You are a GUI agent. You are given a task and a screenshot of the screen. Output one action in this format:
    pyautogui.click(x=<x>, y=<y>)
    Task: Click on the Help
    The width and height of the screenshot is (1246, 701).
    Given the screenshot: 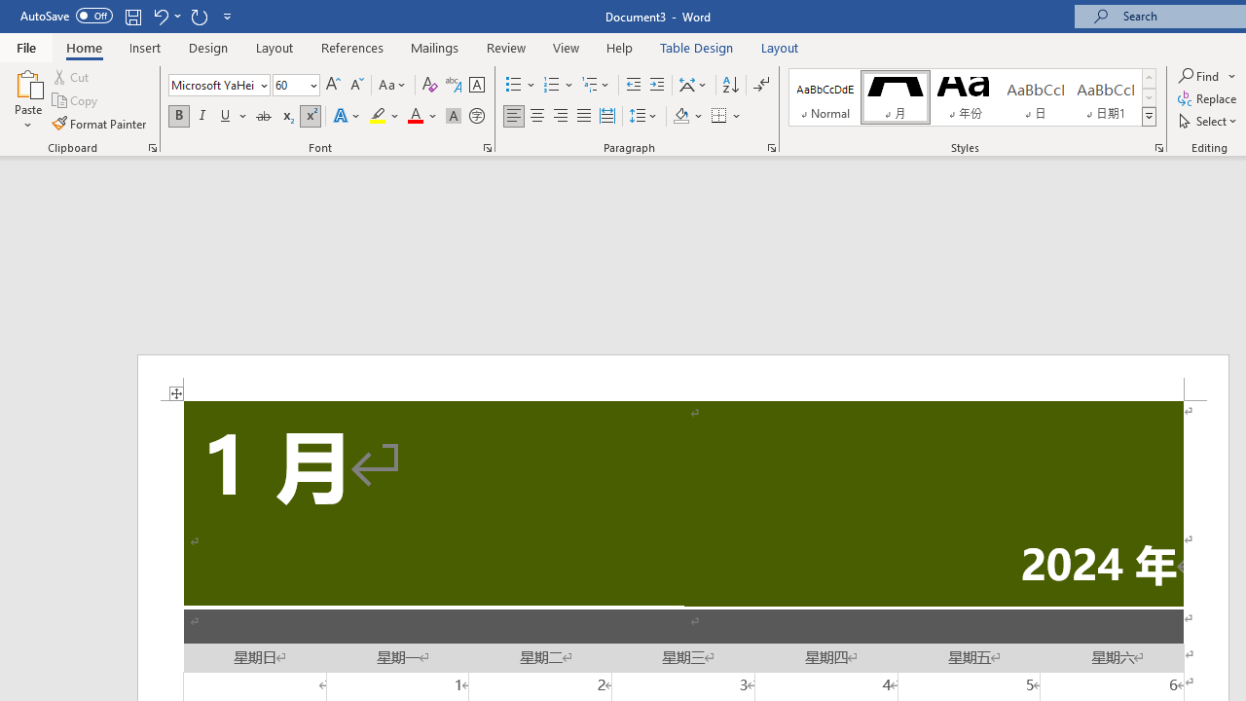 What is the action you would take?
    pyautogui.click(x=620, y=47)
    